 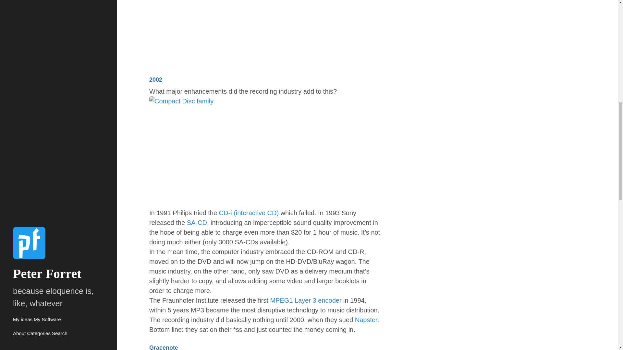 What do you see at coordinates (266, 32) in the screenshot?
I see `Photo Sharing` at bounding box center [266, 32].